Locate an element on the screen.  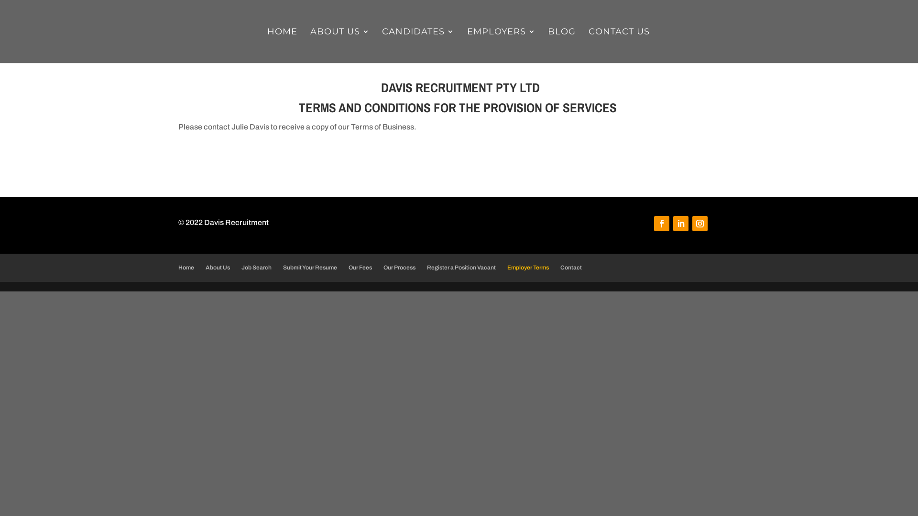
EMPLOYERS is located at coordinates (501, 46).